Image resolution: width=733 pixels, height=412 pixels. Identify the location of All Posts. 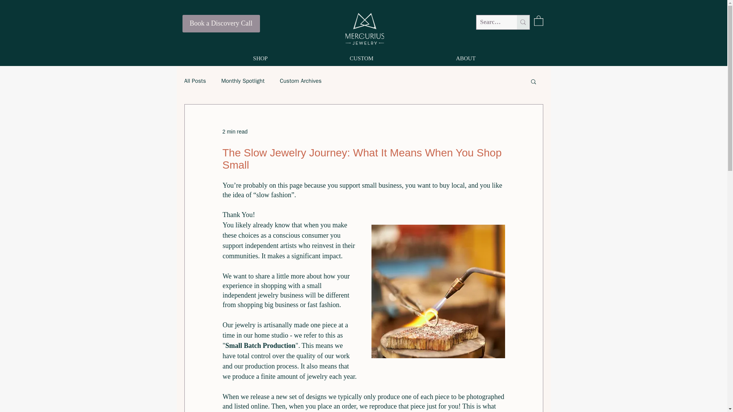
(195, 81).